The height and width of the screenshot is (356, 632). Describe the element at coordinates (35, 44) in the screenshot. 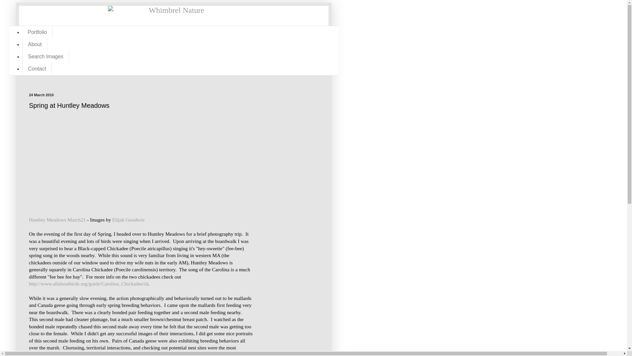

I see `About` at that location.